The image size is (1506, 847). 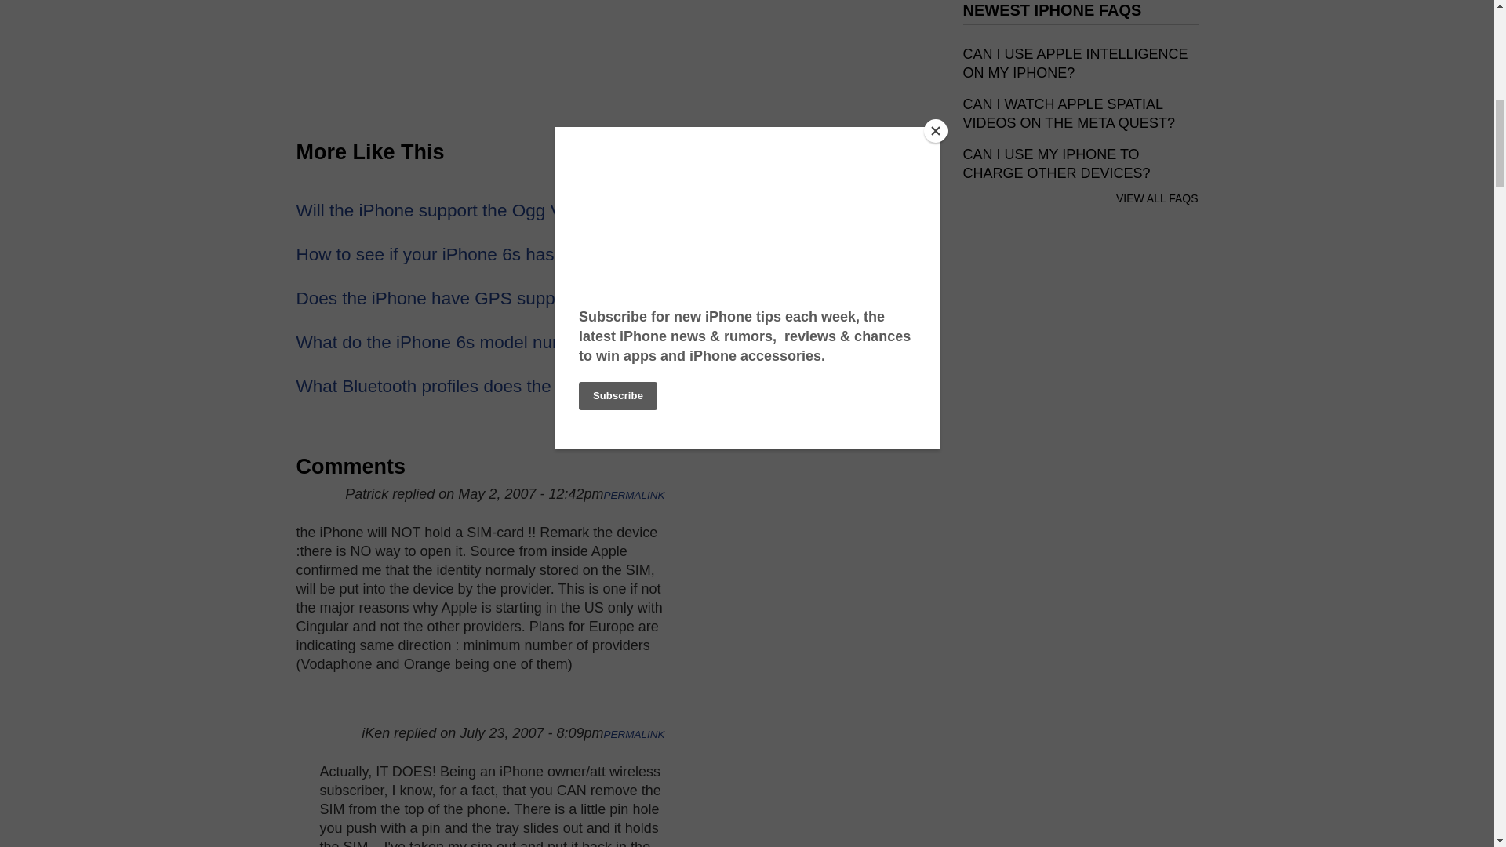 I want to click on Does the iPhone have GPS support?, so click(x=441, y=298).